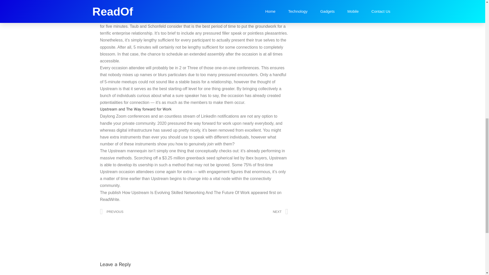 The height and width of the screenshot is (275, 489). I want to click on PREVIOUS, so click(147, 212).